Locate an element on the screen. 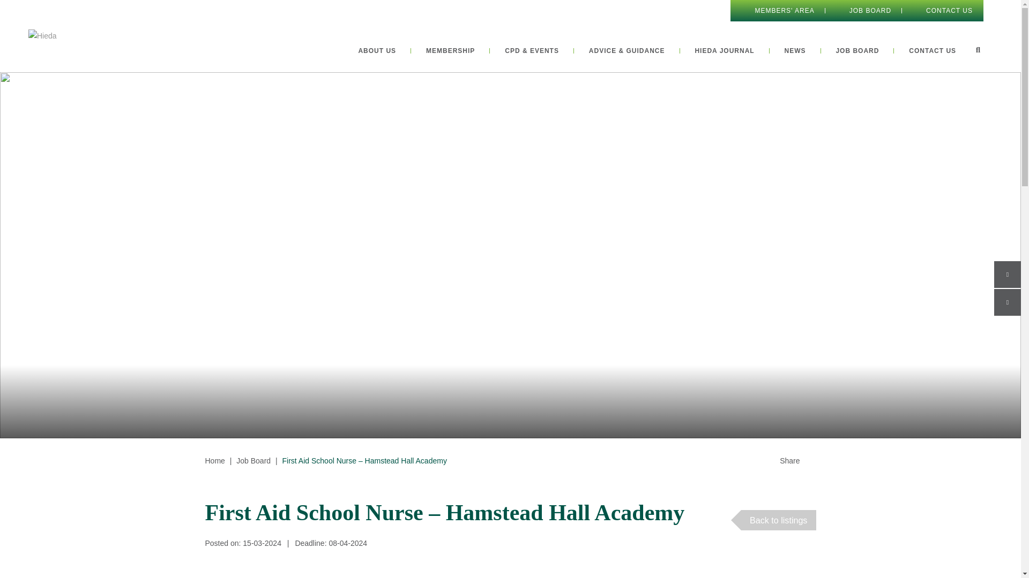 The height and width of the screenshot is (578, 1029). MEMBERSHIP is located at coordinates (450, 50).